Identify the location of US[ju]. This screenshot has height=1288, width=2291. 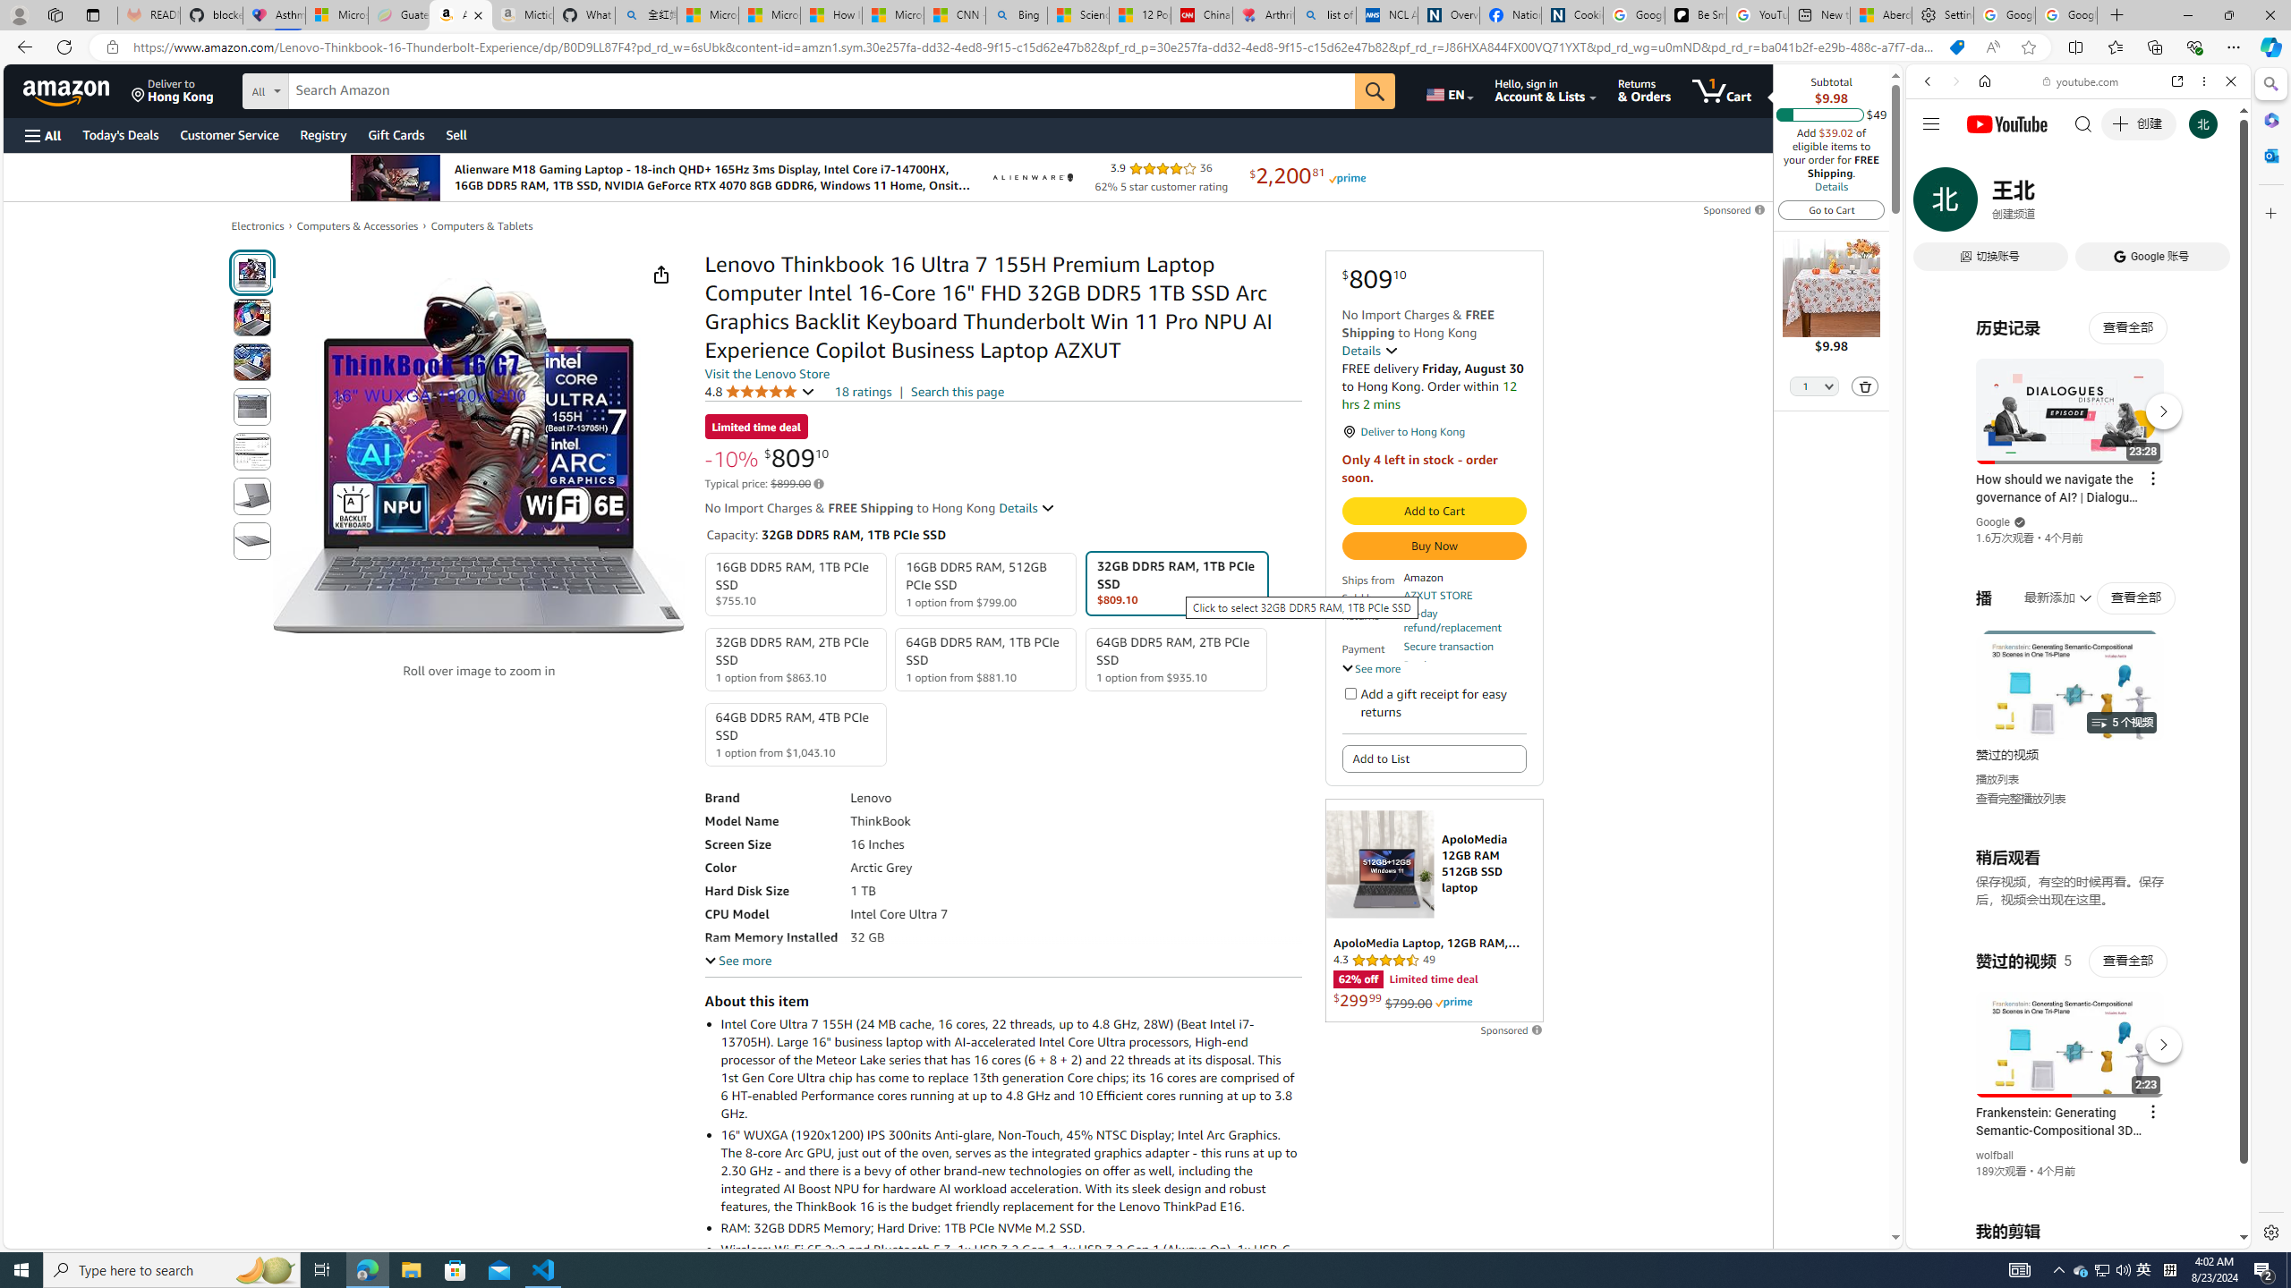
(1965, 1234).